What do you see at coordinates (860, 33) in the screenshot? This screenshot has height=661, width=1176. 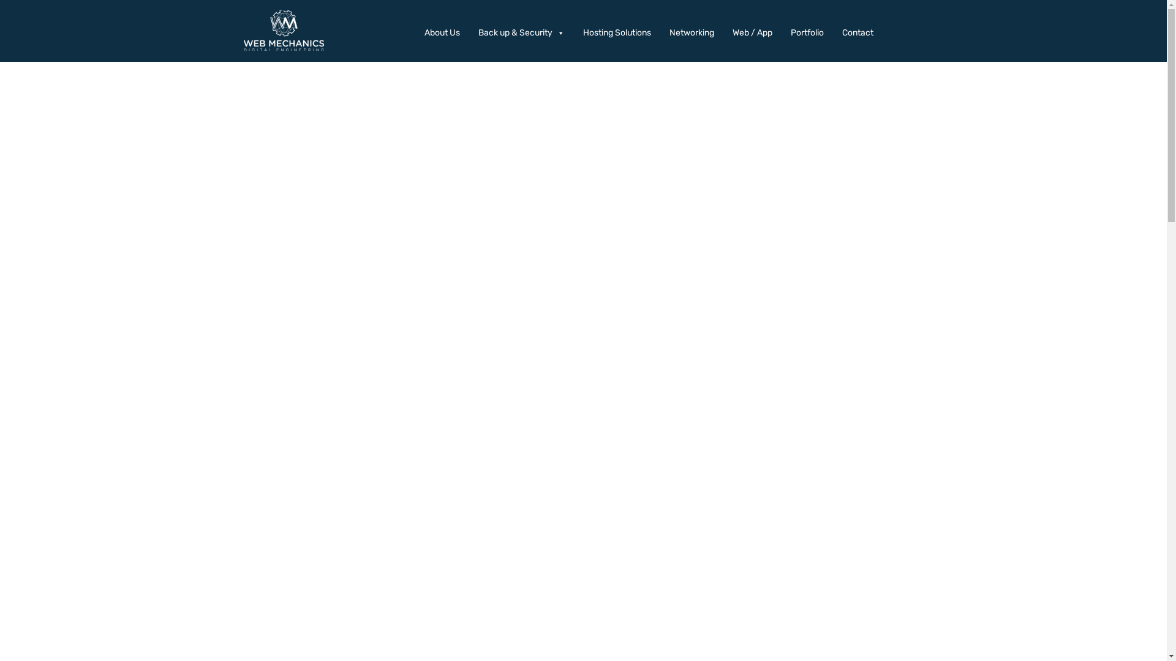 I see `Contact` at bounding box center [860, 33].